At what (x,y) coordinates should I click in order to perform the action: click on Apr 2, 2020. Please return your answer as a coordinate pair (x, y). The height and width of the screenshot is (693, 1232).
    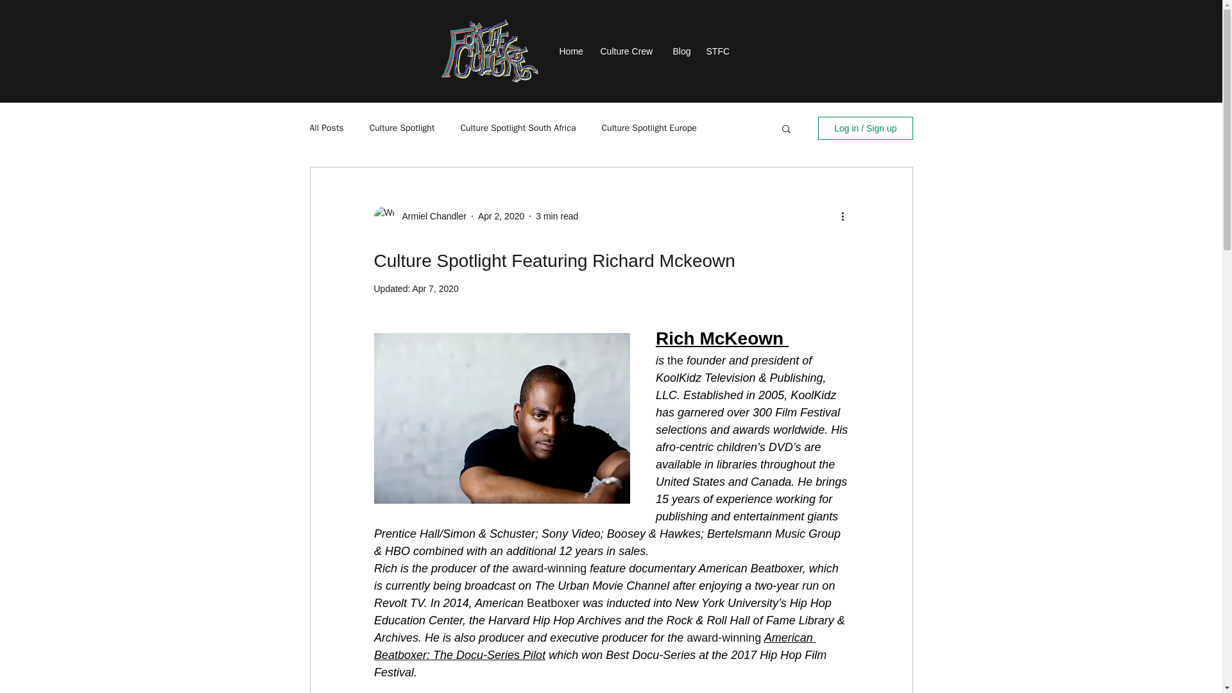
    Looking at the image, I should click on (501, 216).